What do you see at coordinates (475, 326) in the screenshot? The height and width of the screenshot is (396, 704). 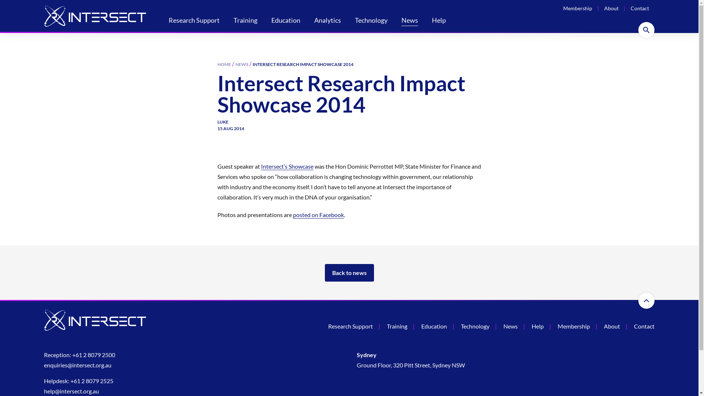 I see `Technology` at bounding box center [475, 326].